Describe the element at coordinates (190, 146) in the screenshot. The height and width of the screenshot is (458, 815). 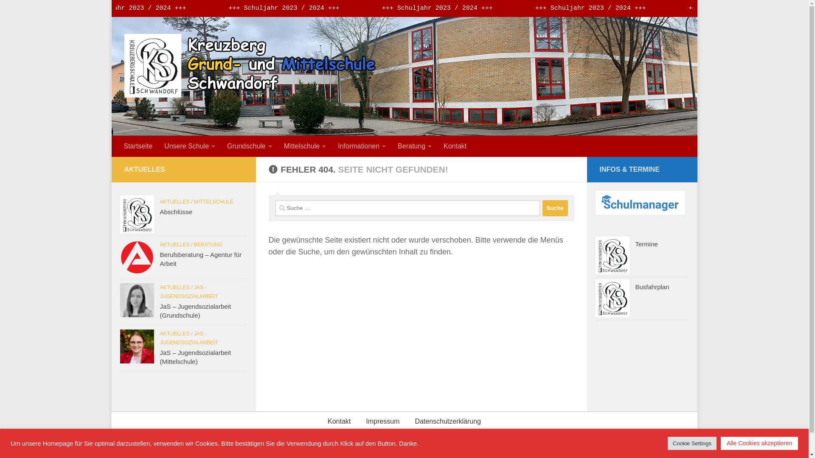
I see `Unsere Schule` at that location.